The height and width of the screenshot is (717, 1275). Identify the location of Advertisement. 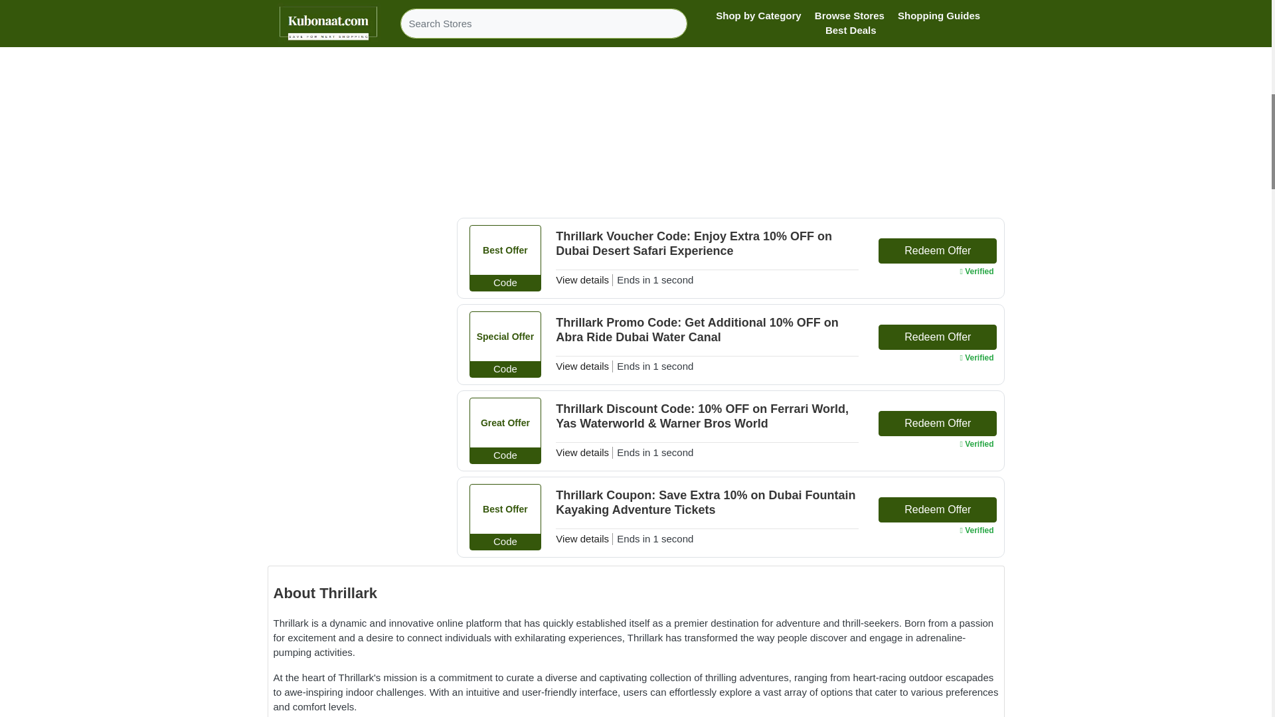
(351, 20).